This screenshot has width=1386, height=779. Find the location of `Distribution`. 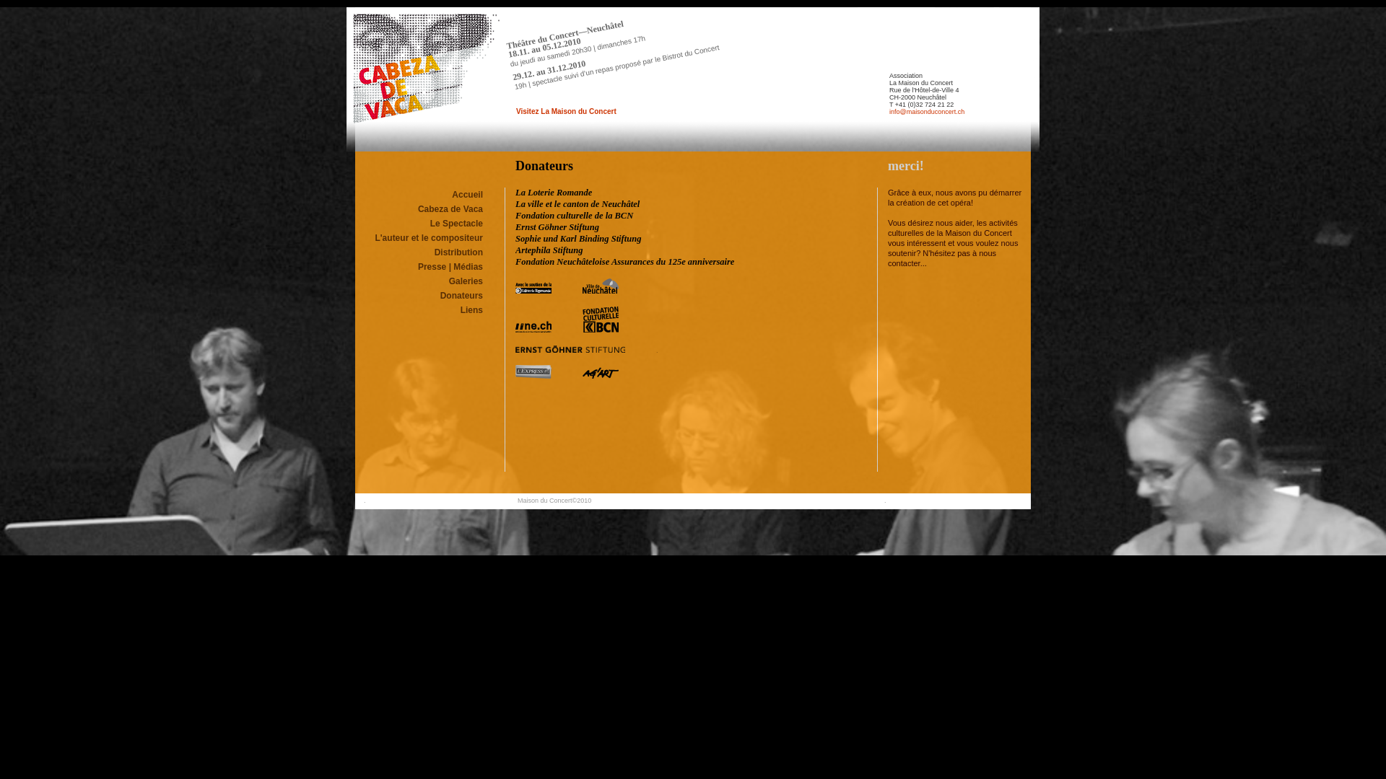

Distribution is located at coordinates (459, 252).